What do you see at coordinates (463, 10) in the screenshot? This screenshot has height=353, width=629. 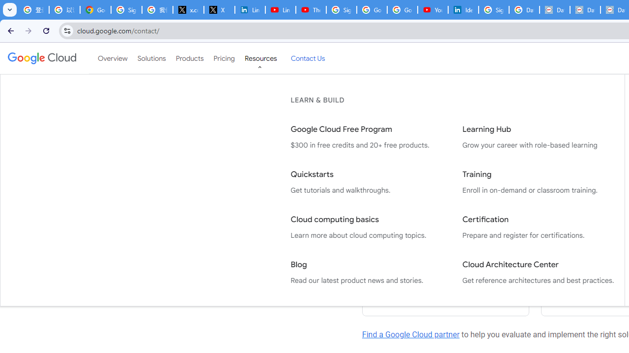 I see `Identity verification via Persona | LinkedIn Help` at bounding box center [463, 10].